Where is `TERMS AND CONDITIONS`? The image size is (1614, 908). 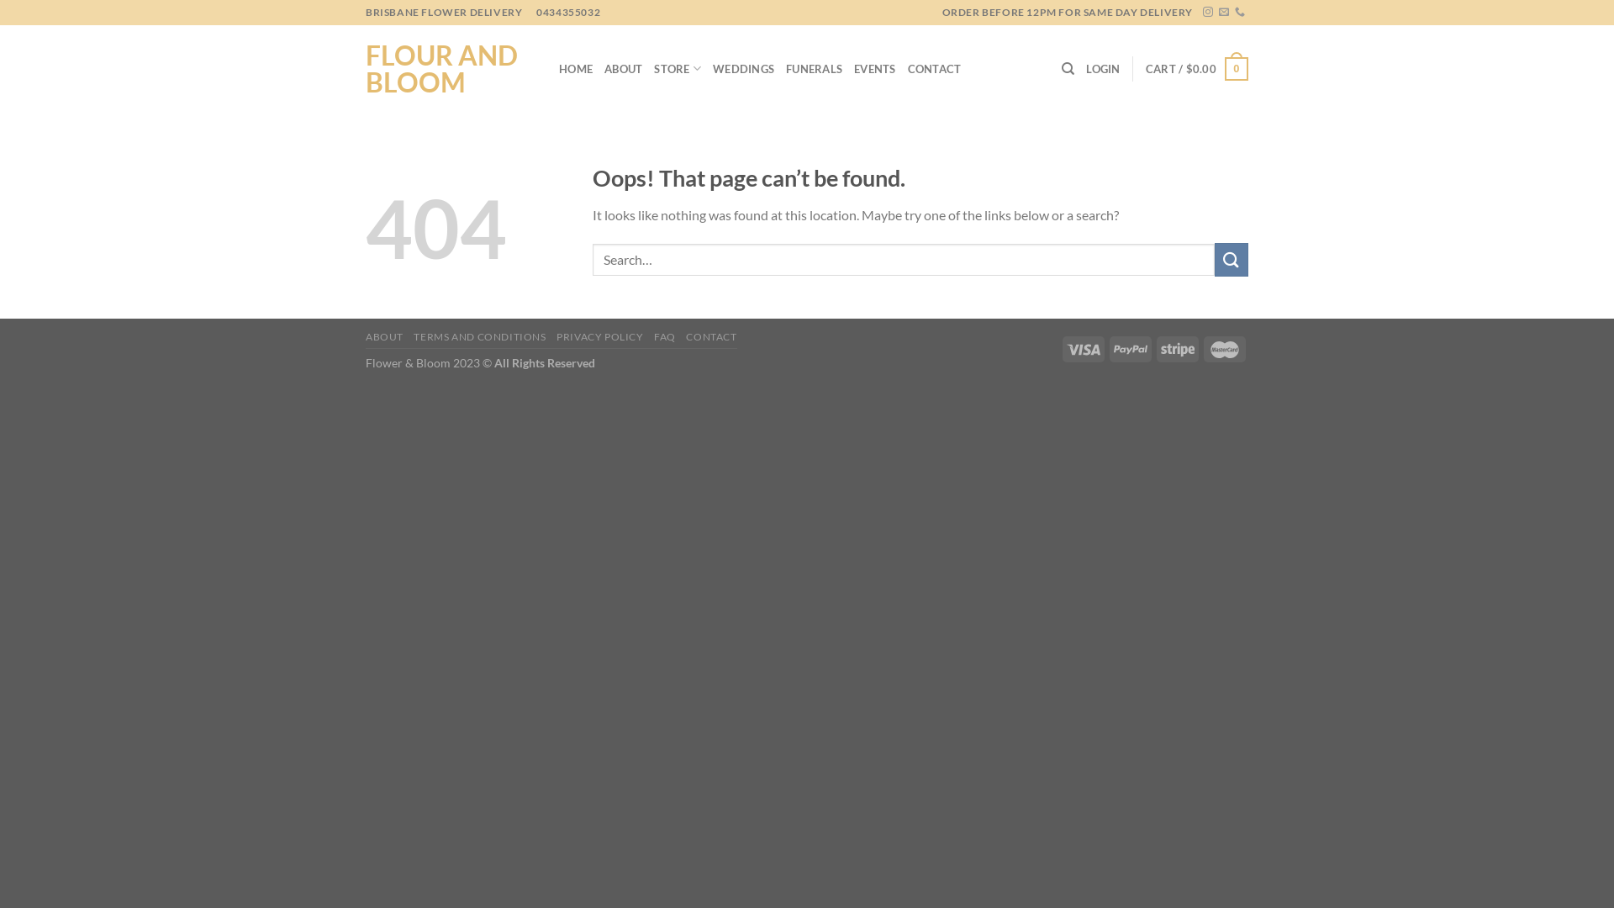
TERMS AND CONDITIONS is located at coordinates (479, 336).